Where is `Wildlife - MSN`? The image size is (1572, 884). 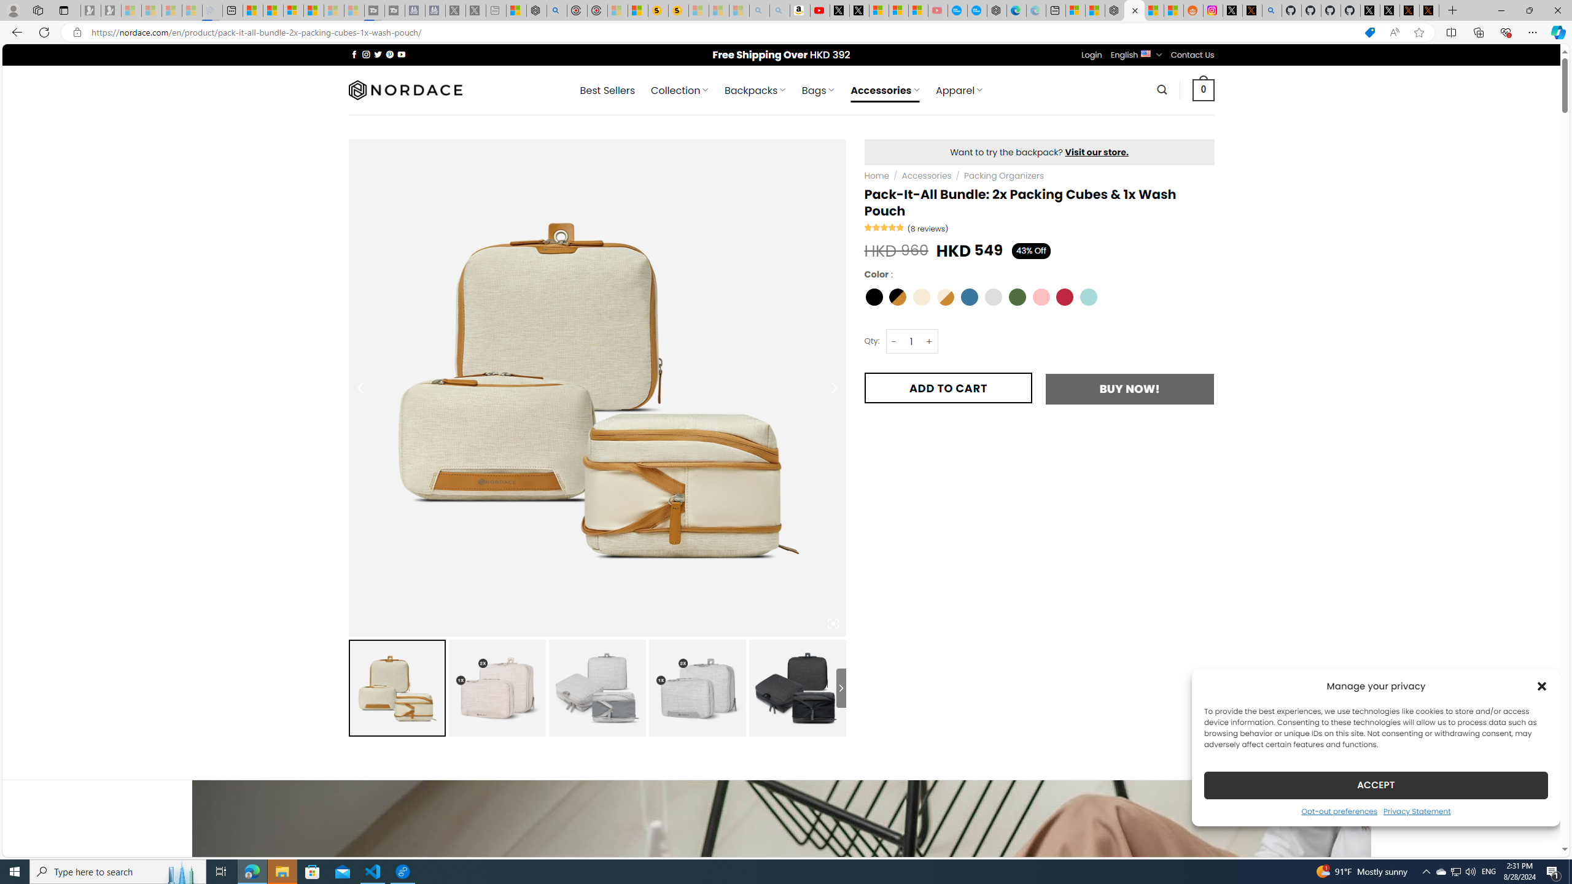
Wildlife - MSN is located at coordinates (516, 10).